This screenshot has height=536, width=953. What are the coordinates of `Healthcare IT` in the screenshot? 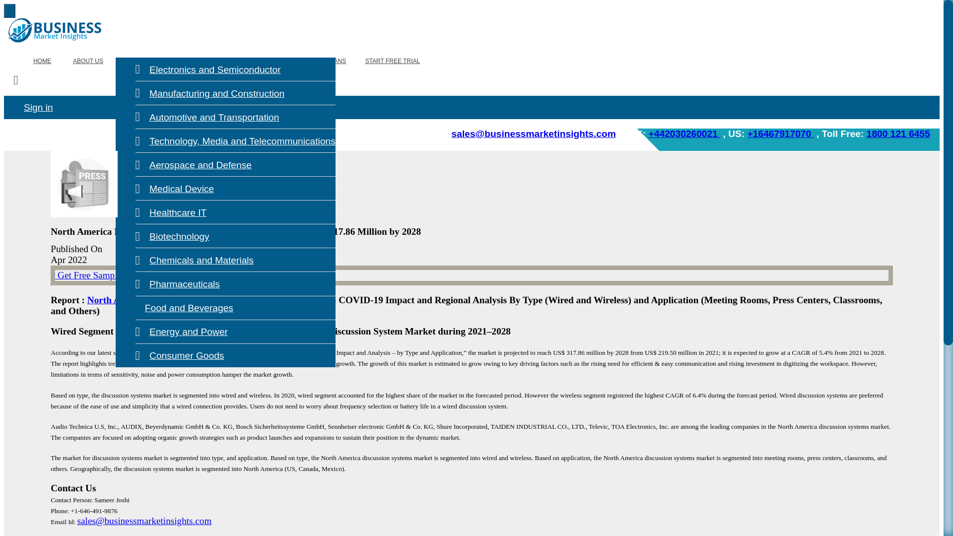 It's located at (171, 212).